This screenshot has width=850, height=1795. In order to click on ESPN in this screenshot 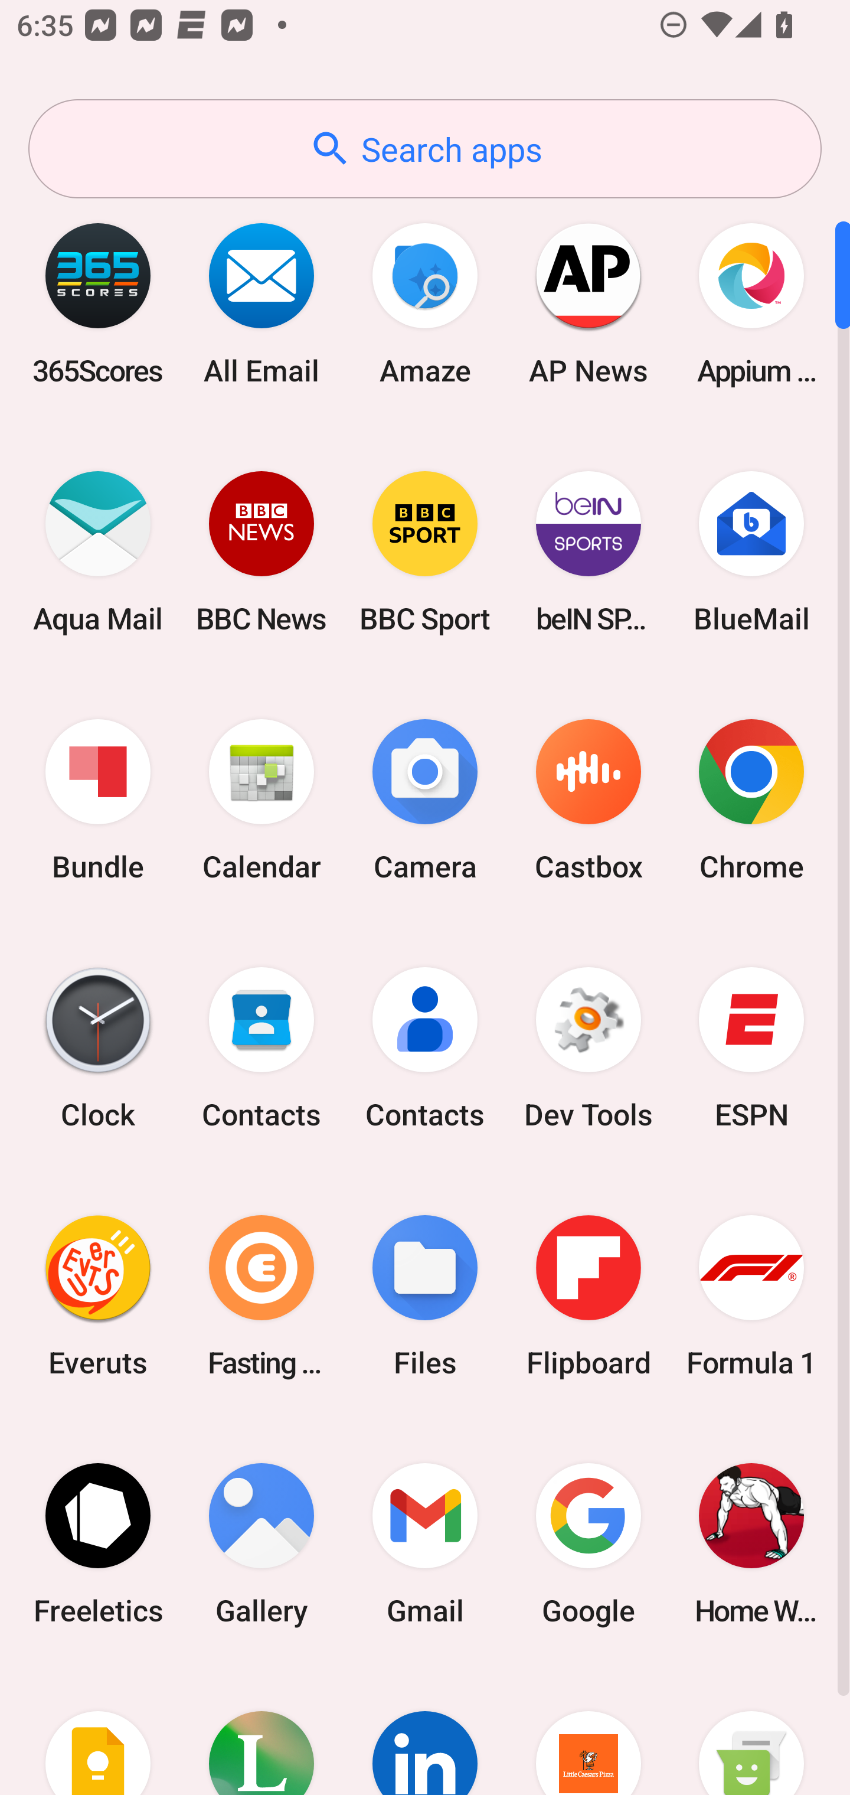, I will do `click(751, 1048)`.